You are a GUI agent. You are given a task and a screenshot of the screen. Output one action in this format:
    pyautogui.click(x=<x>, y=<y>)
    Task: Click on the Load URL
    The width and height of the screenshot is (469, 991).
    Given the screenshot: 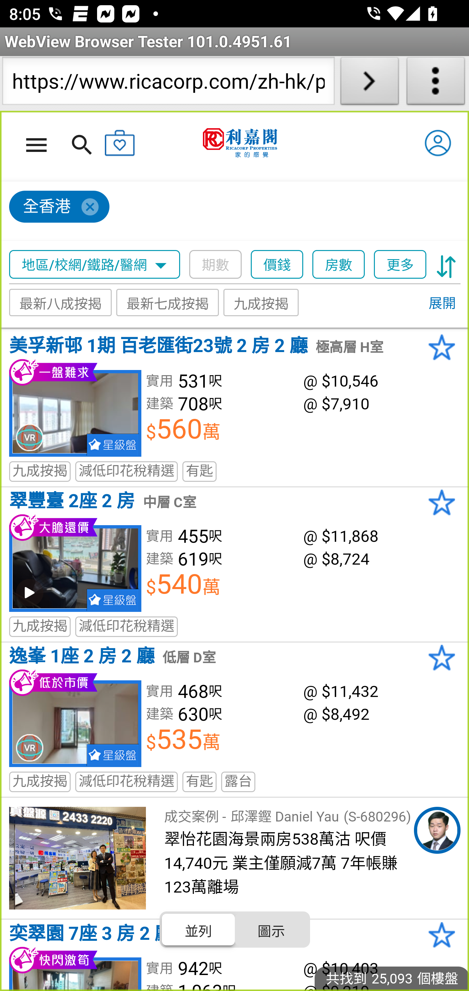 What is the action you would take?
    pyautogui.click(x=369, y=83)
    